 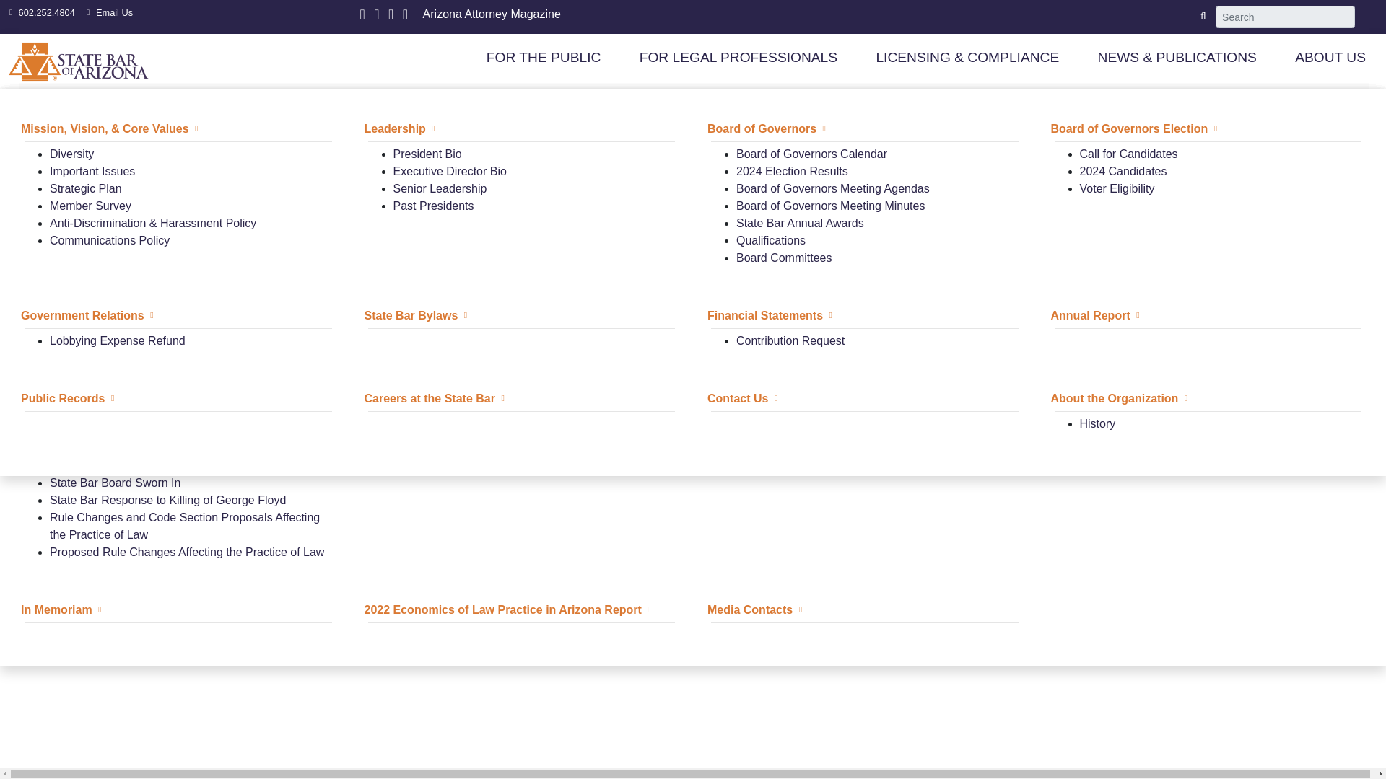 What do you see at coordinates (66, 350) in the screenshot?
I see `Fee Arbitration` at bounding box center [66, 350].